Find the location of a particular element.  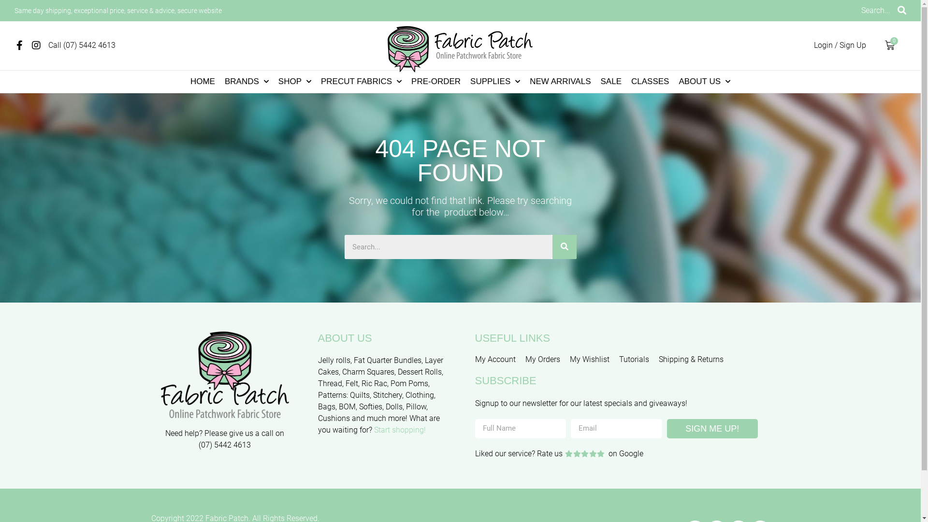

My Account is located at coordinates (495, 360).